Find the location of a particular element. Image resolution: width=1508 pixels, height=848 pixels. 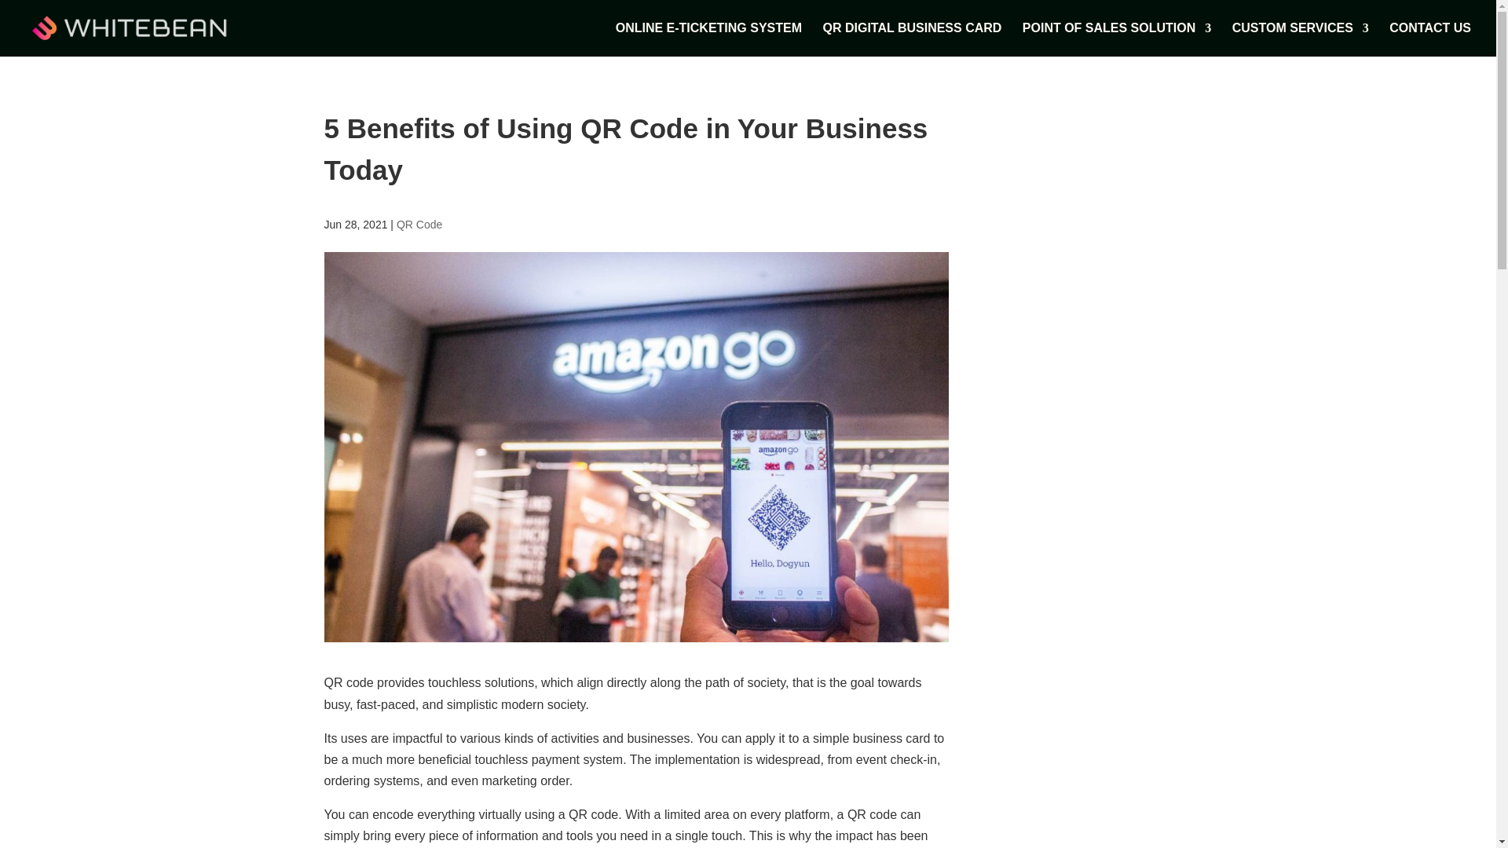

CUSTOM SERVICES is located at coordinates (1301, 39).